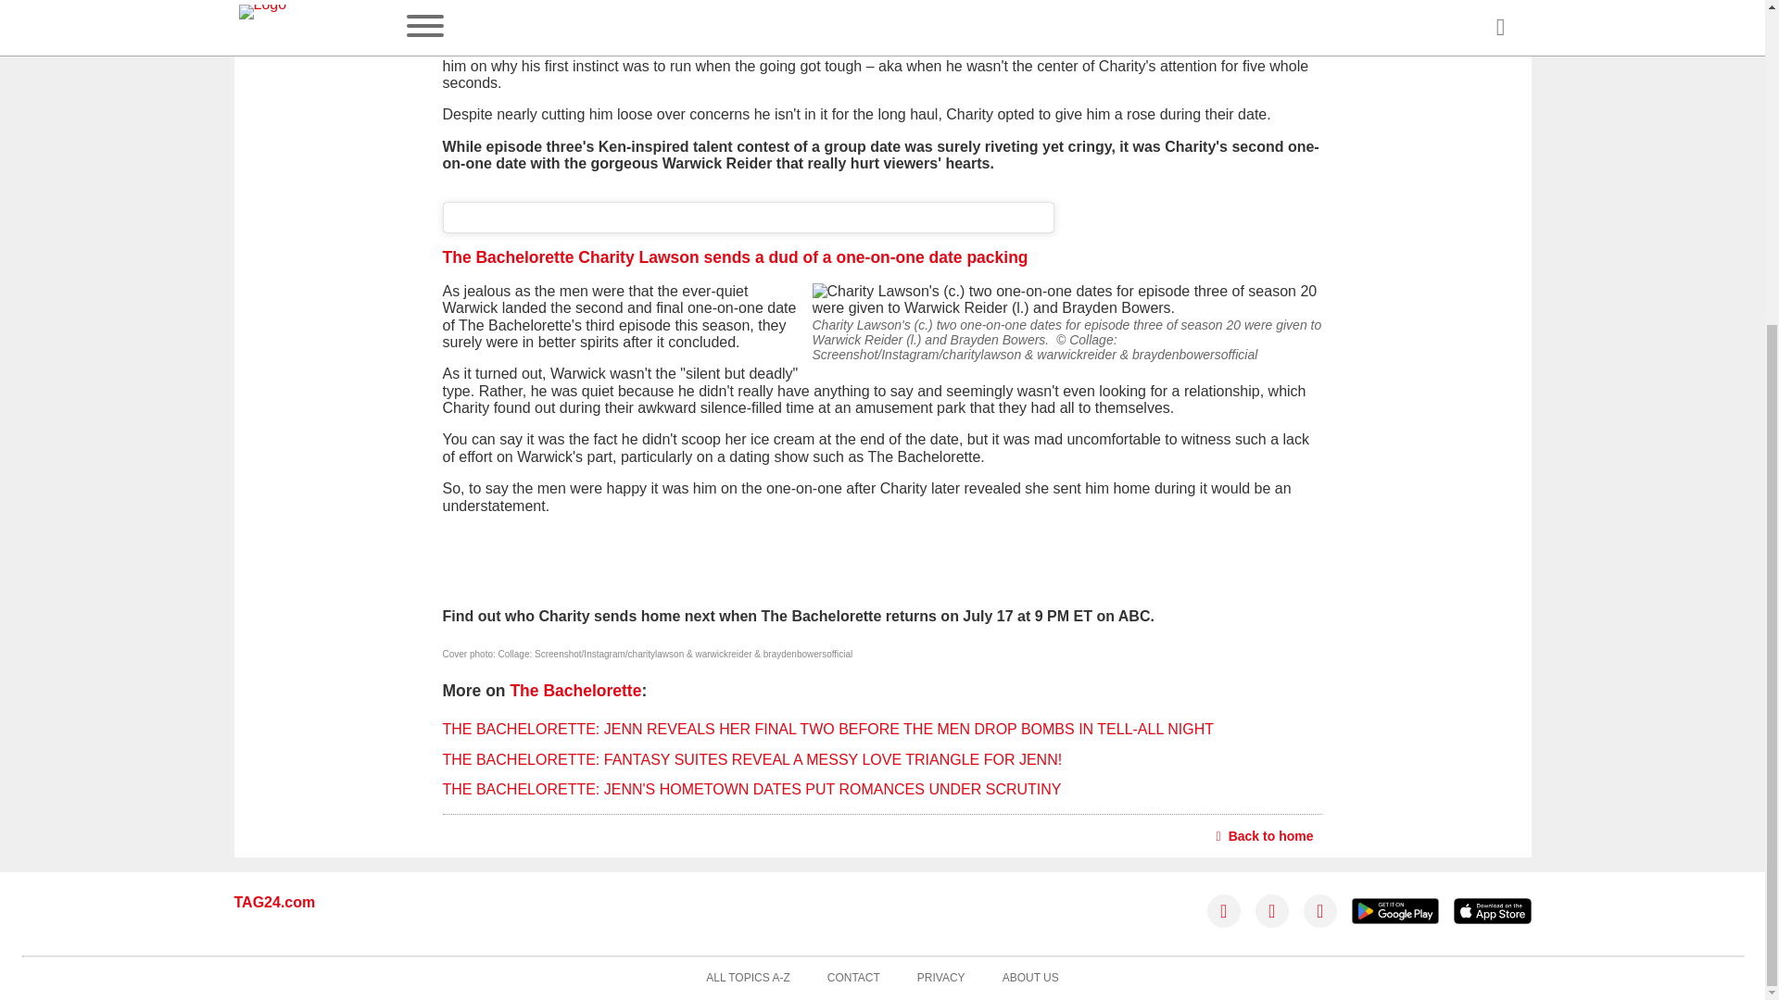 The image size is (1779, 1000). I want to click on Back to home, so click(1266, 835).